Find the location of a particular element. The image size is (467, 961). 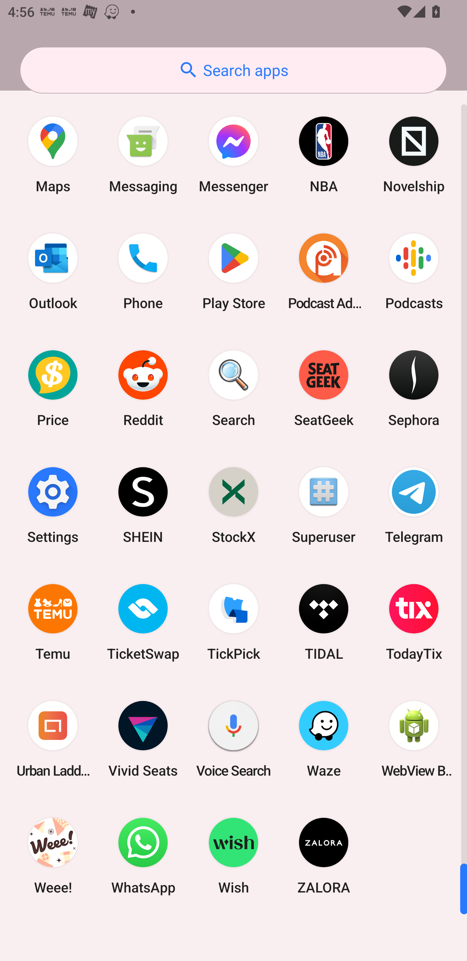

Price is located at coordinates (53, 388).